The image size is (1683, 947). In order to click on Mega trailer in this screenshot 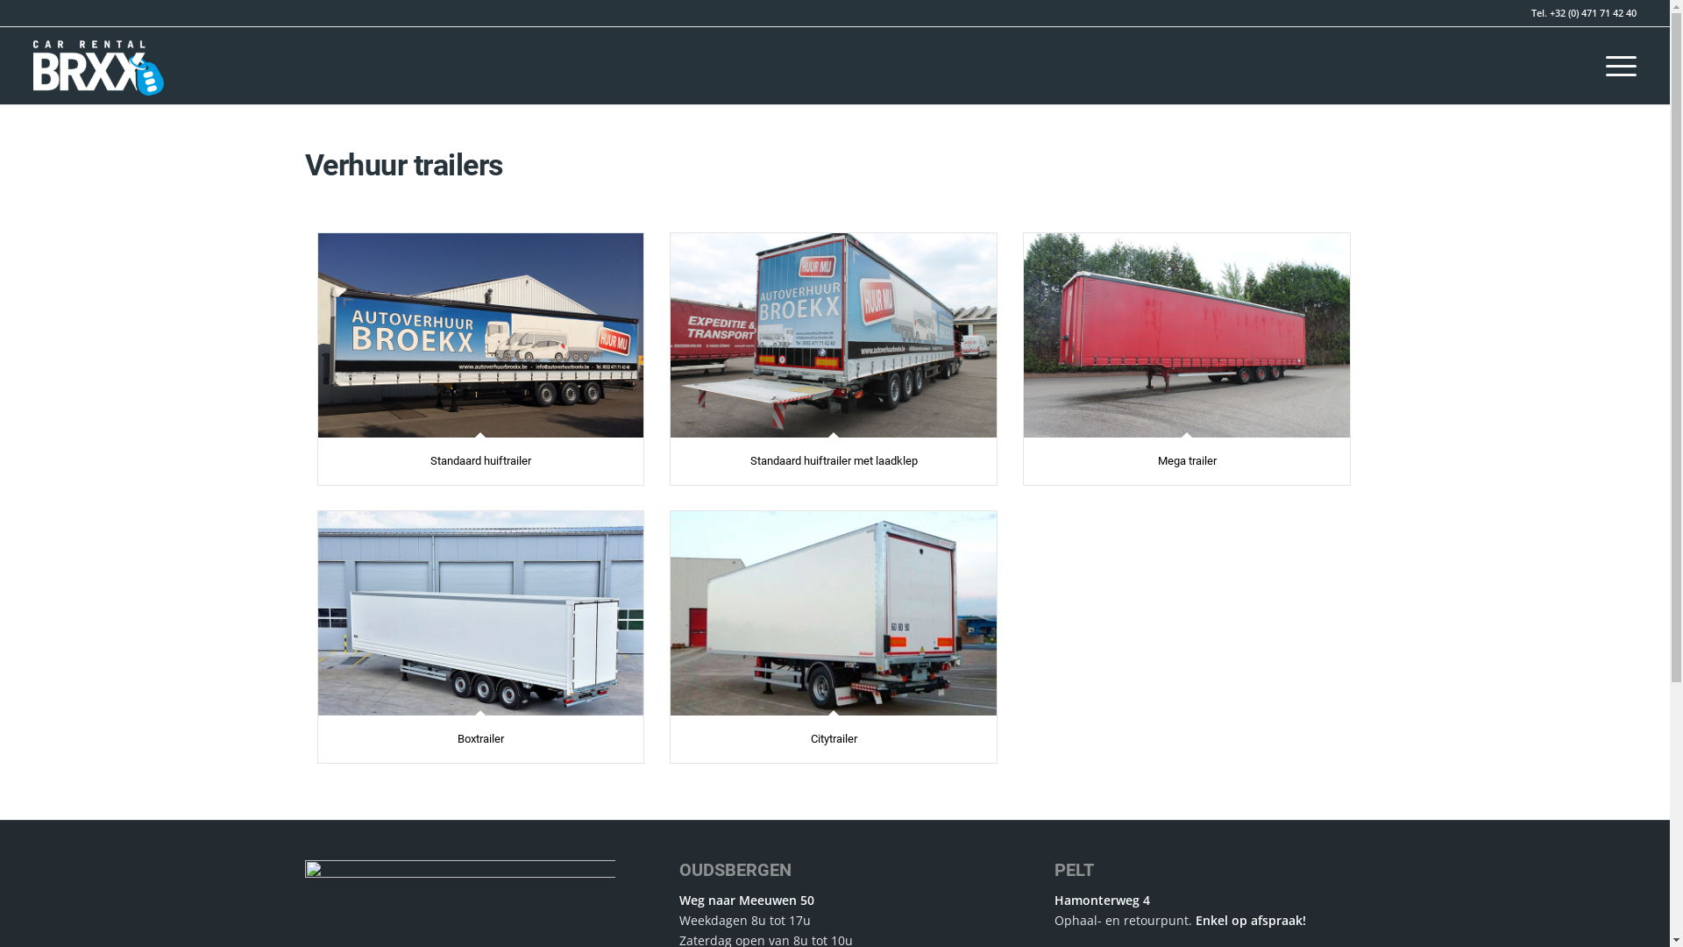, I will do `click(1187, 335)`.